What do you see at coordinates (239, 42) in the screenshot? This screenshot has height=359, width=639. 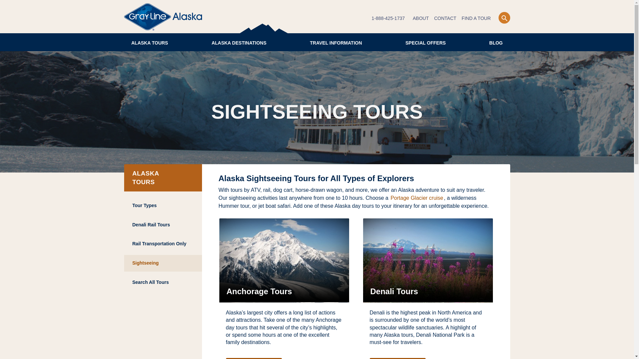 I see `ALASKA DESTINATIONS` at bounding box center [239, 42].